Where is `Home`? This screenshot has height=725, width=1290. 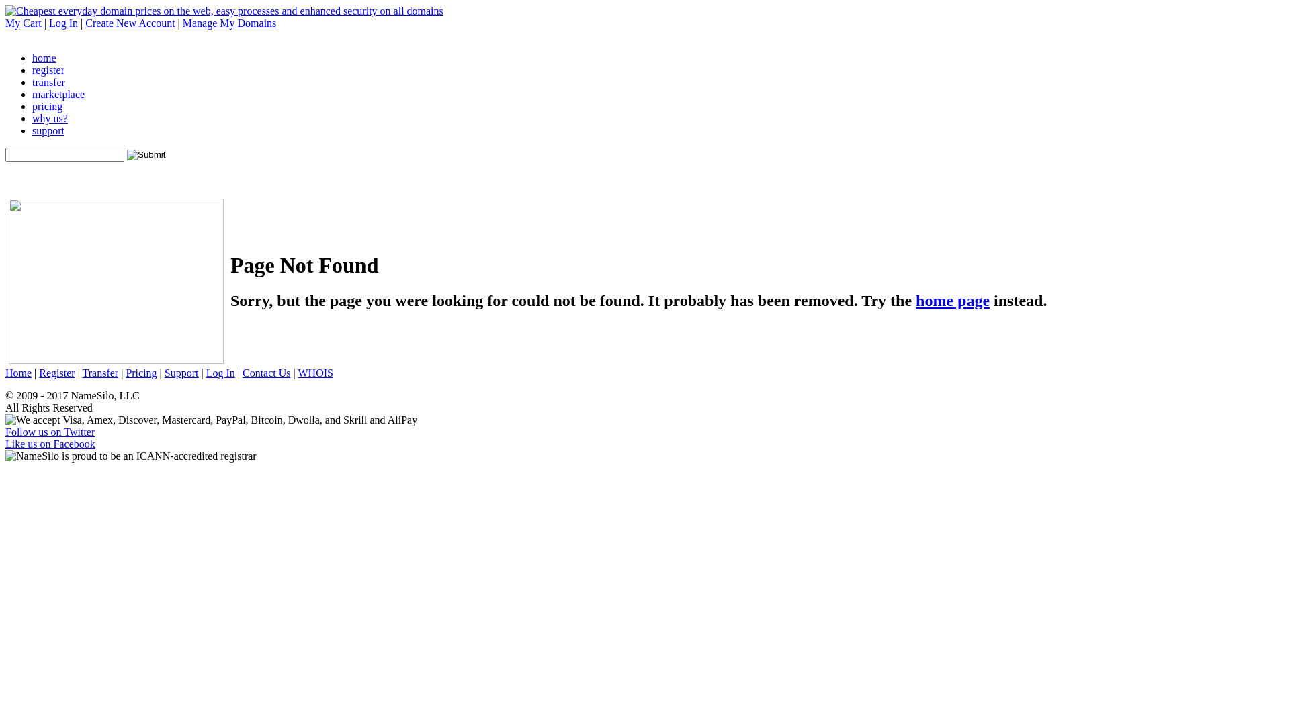 Home is located at coordinates (19, 373).